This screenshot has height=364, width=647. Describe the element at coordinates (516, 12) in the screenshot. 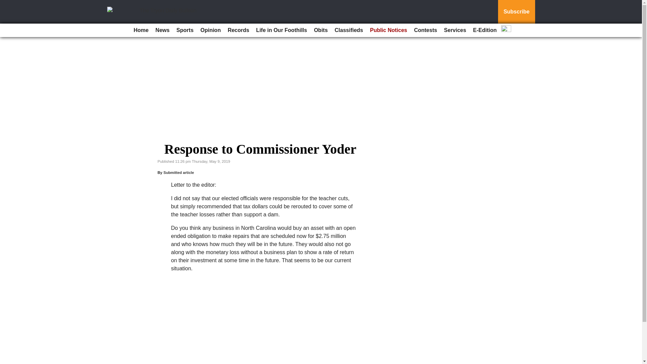

I see `Subscribe` at that location.